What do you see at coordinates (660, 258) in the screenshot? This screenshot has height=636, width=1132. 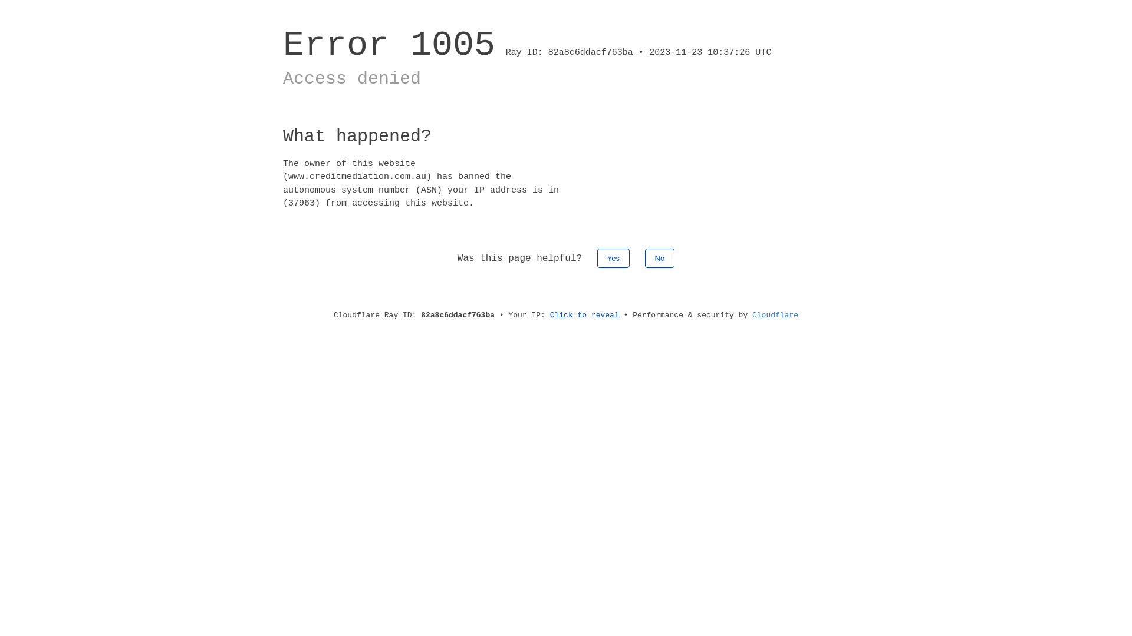 I see `No` at bounding box center [660, 258].